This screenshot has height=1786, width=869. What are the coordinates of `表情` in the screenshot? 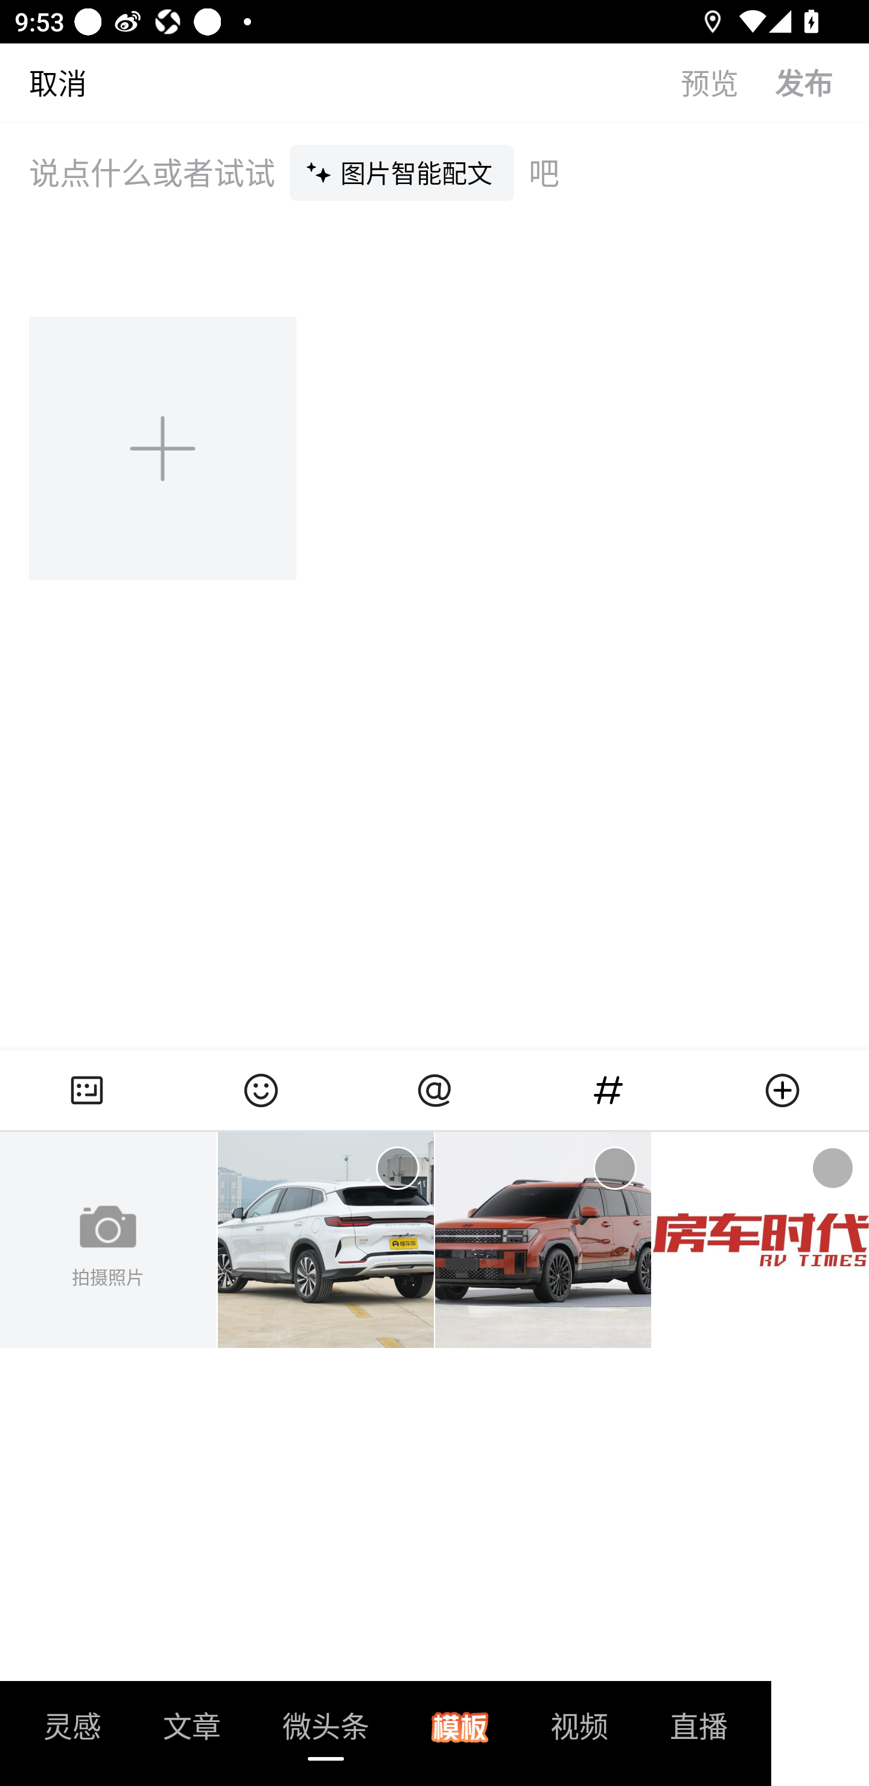 It's located at (261, 1090).